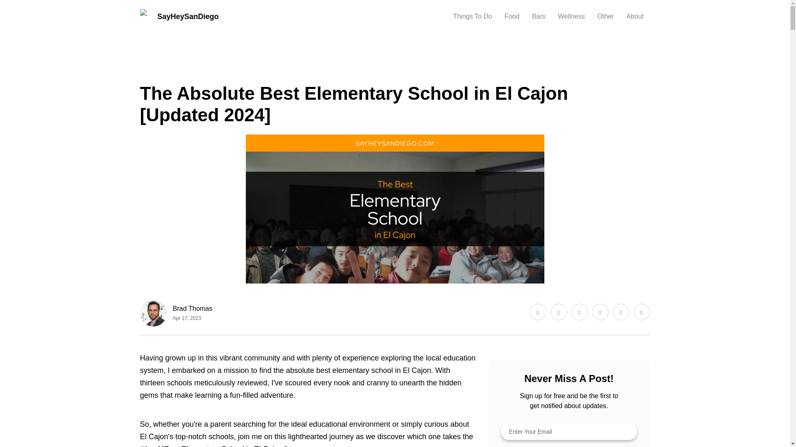 Image resolution: width=796 pixels, height=447 pixels. Describe the element at coordinates (179, 17) in the screenshot. I see `SayHeySanDiego` at that location.